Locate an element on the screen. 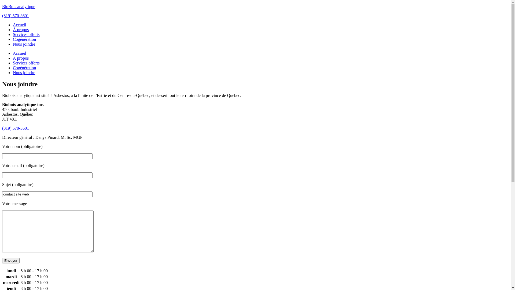  Accueil is located at coordinates (20, 25).